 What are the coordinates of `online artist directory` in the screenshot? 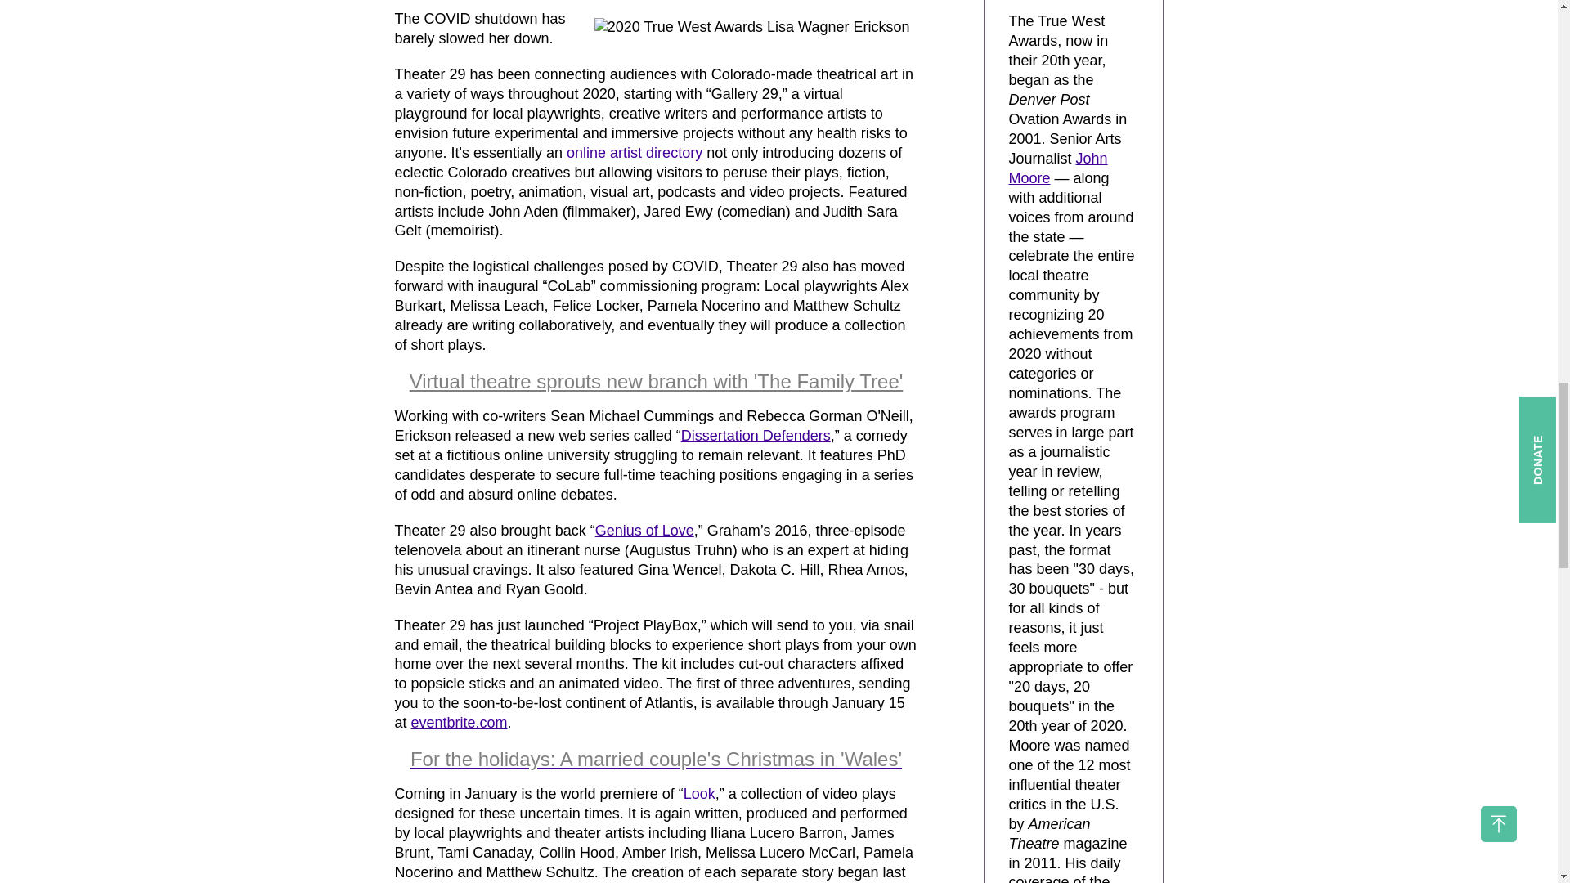 It's located at (635, 152).